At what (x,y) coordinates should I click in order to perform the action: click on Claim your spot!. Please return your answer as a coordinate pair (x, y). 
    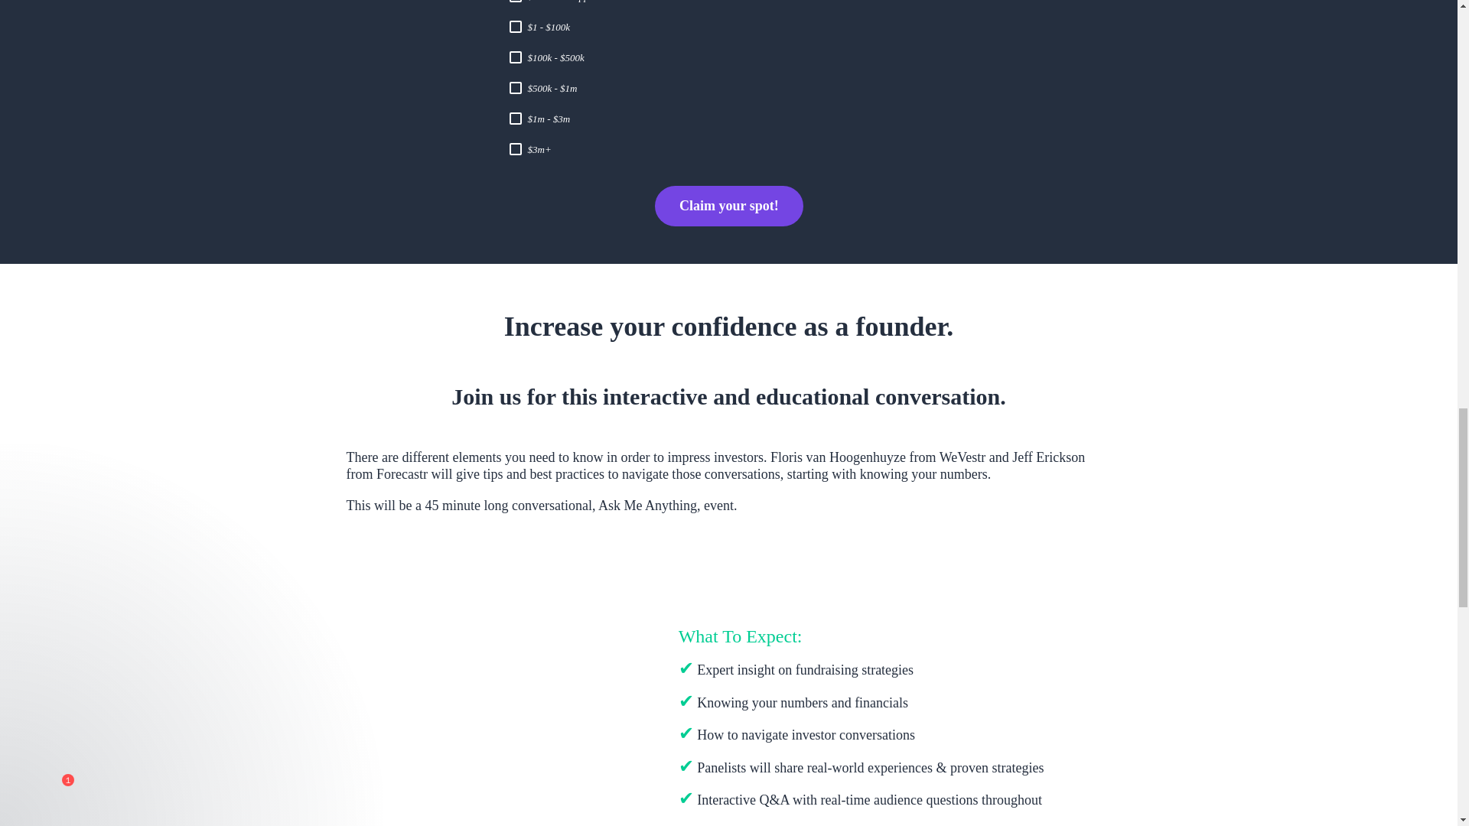
    Looking at the image, I should click on (729, 206).